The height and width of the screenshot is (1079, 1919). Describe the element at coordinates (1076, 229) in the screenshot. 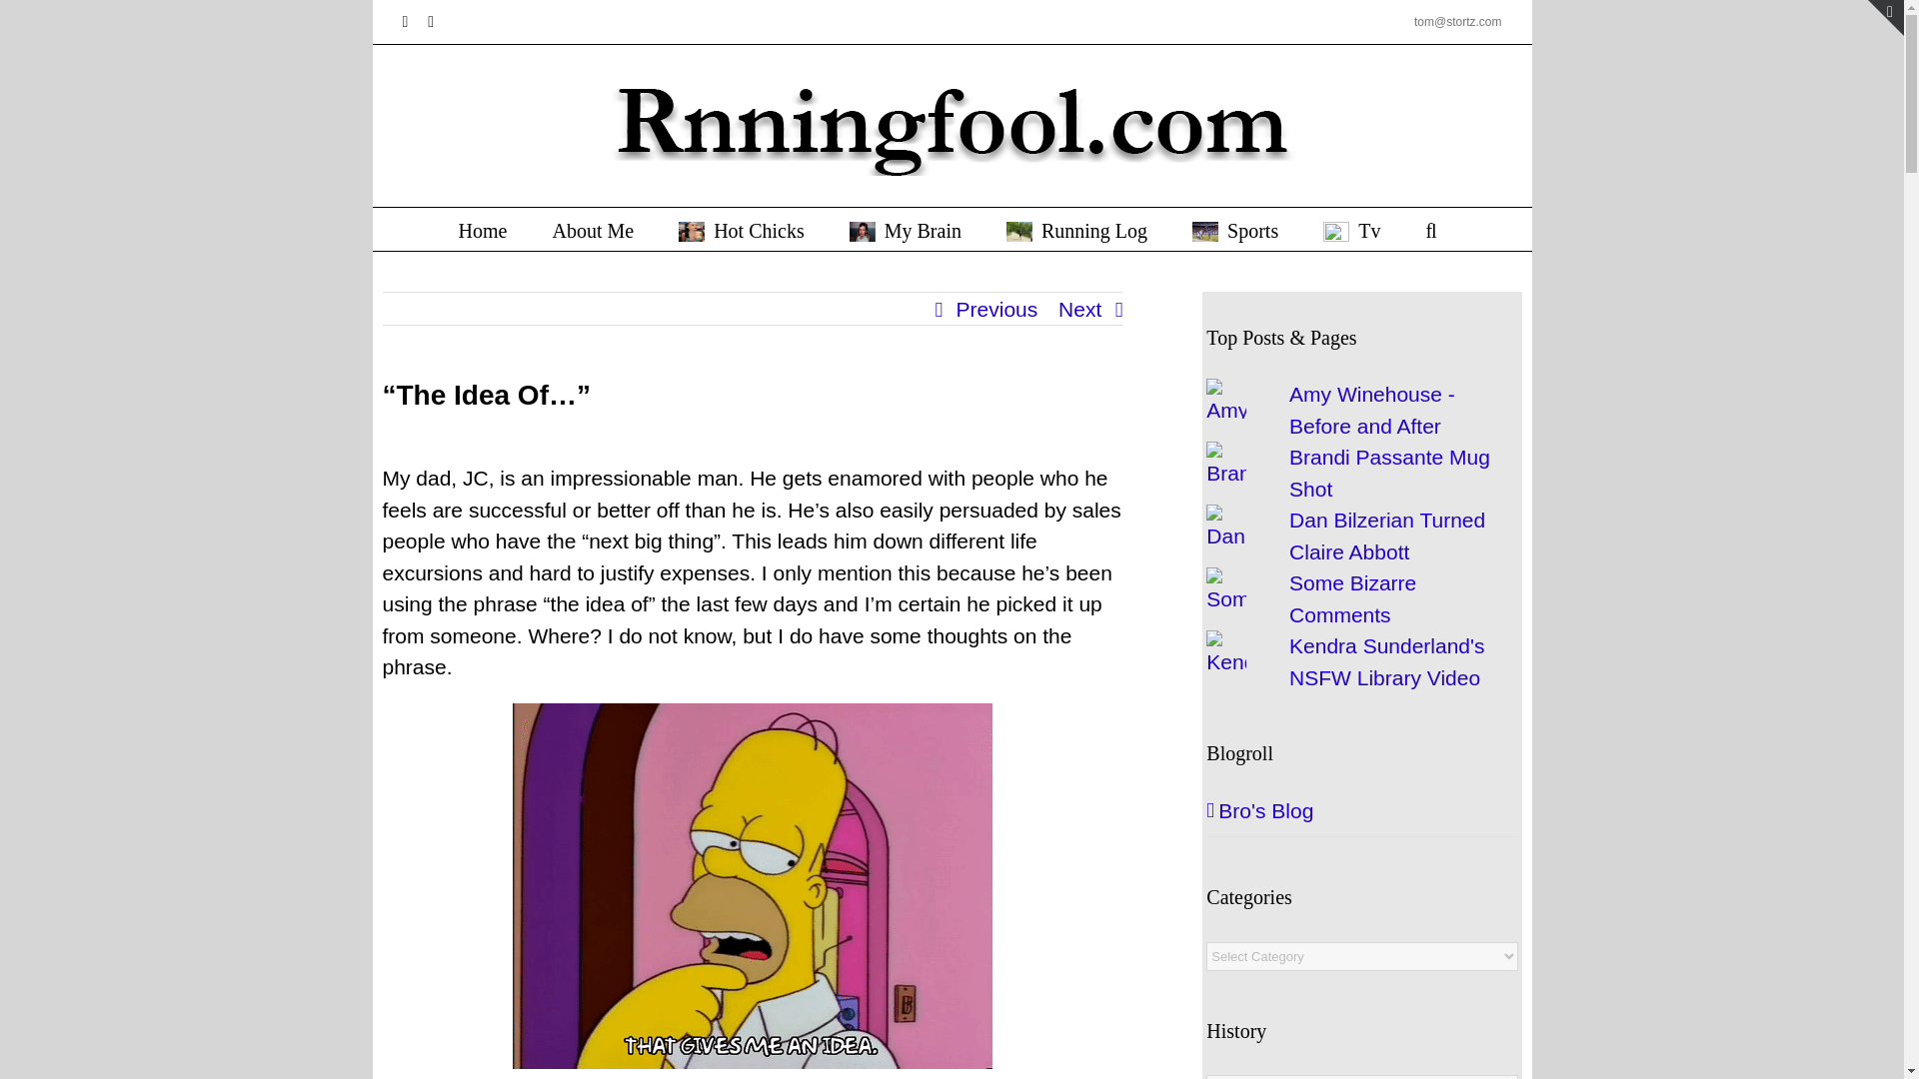

I see `Running Log` at that location.